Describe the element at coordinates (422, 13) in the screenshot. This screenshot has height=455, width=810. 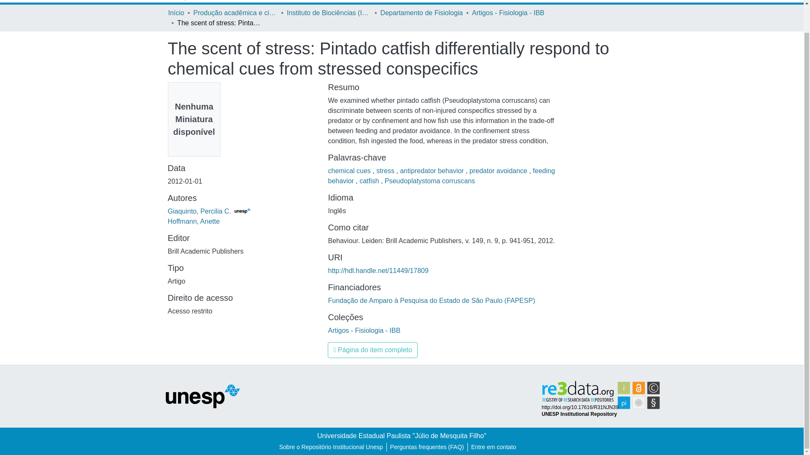
I see `Departamento de Fisiologia` at that location.